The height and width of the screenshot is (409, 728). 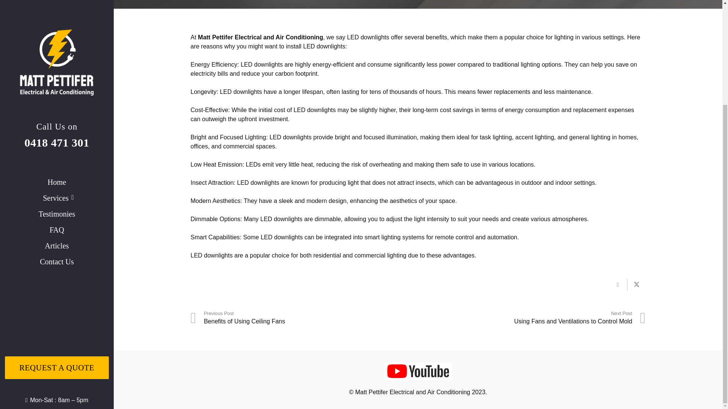 What do you see at coordinates (304, 317) in the screenshot?
I see `0418 471 301` at bounding box center [304, 317].